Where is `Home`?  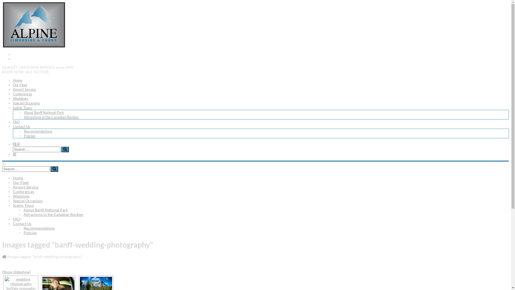
Home is located at coordinates (18, 80).